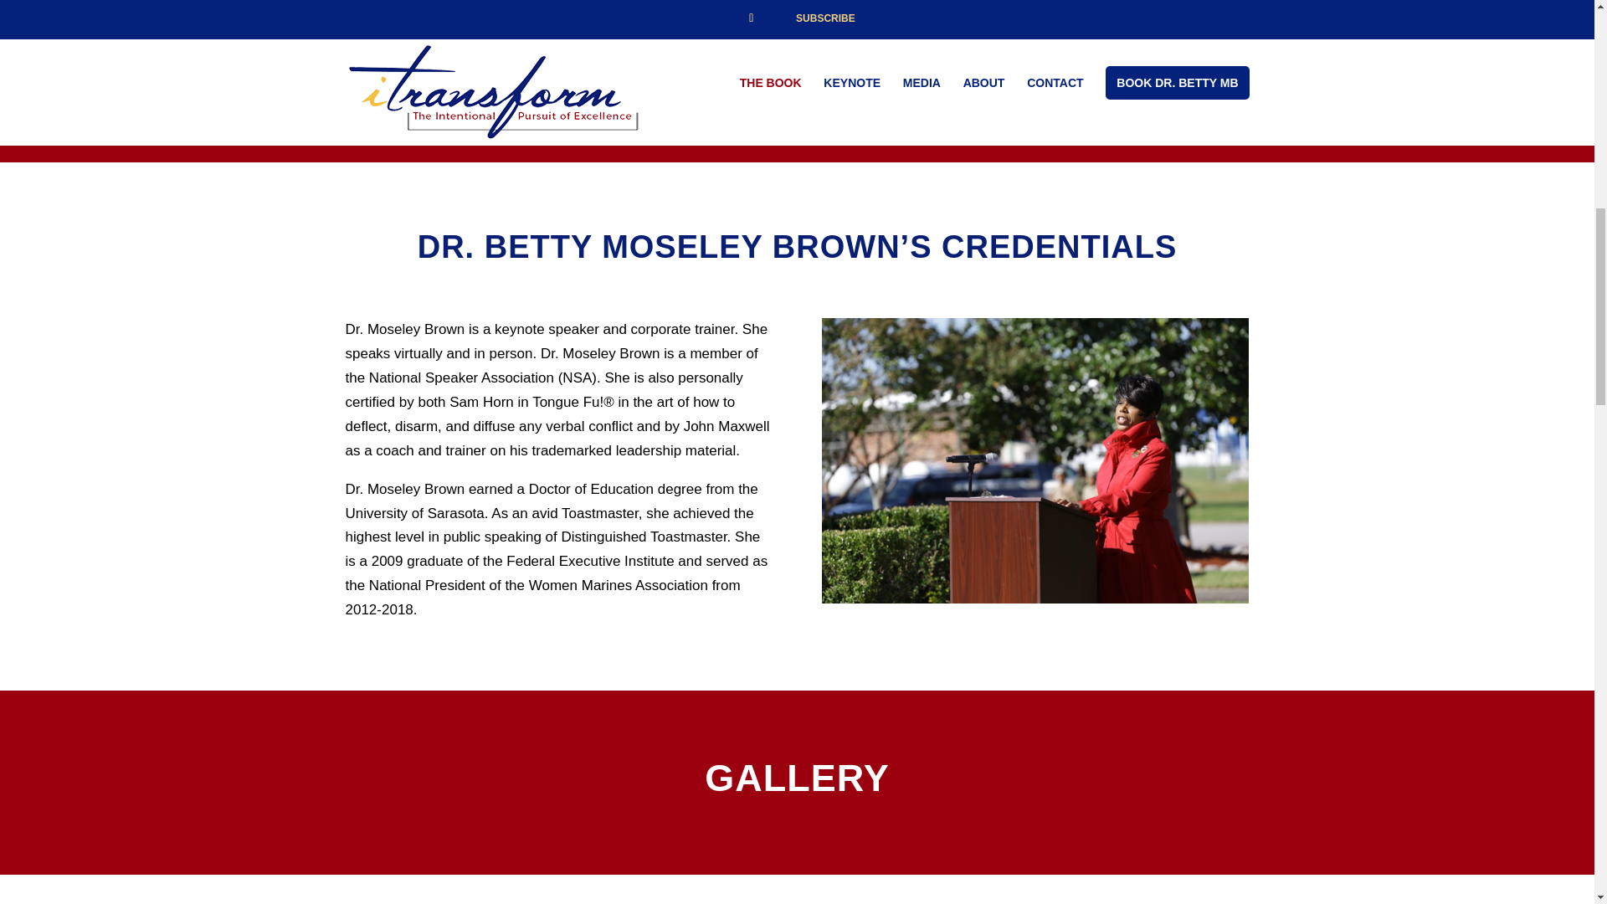 The image size is (1607, 904). I want to click on CMC Hosts Evening Parade, so click(576, 897).